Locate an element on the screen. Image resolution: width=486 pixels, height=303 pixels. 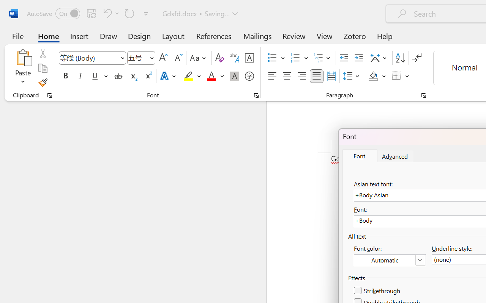
Undo Style is located at coordinates (110, 13).